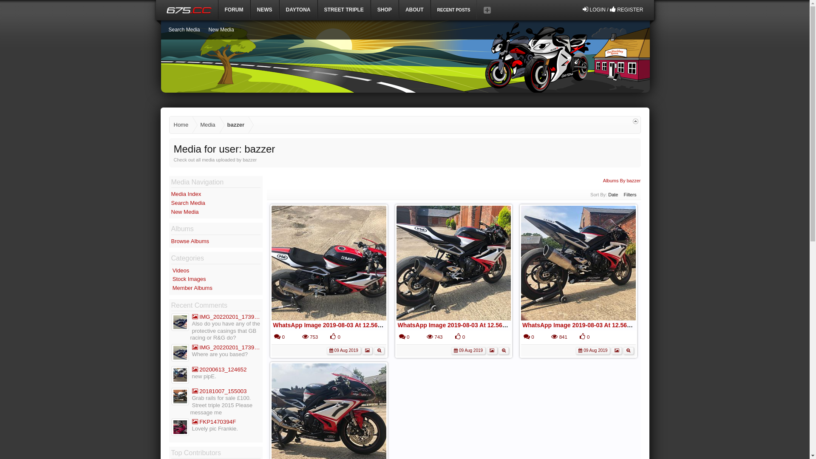 This screenshot has height=459, width=816. Describe the element at coordinates (402, 337) in the screenshot. I see `Comments` at that location.